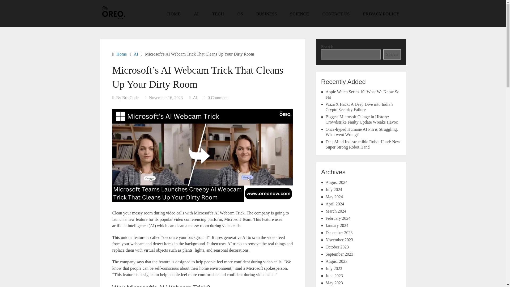 The image size is (510, 287). Describe the element at coordinates (218, 14) in the screenshot. I see `TECH` at that location.